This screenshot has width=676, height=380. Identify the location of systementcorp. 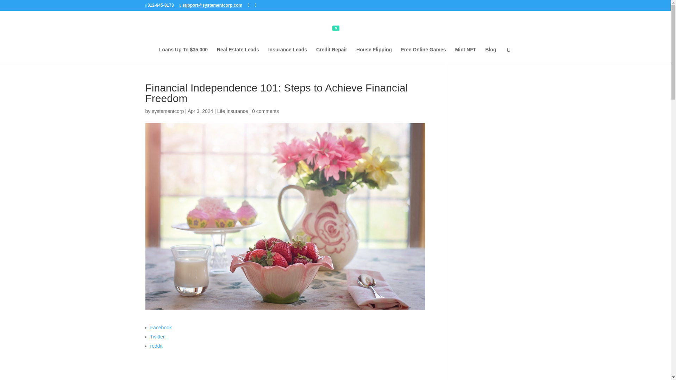
(168, 111).